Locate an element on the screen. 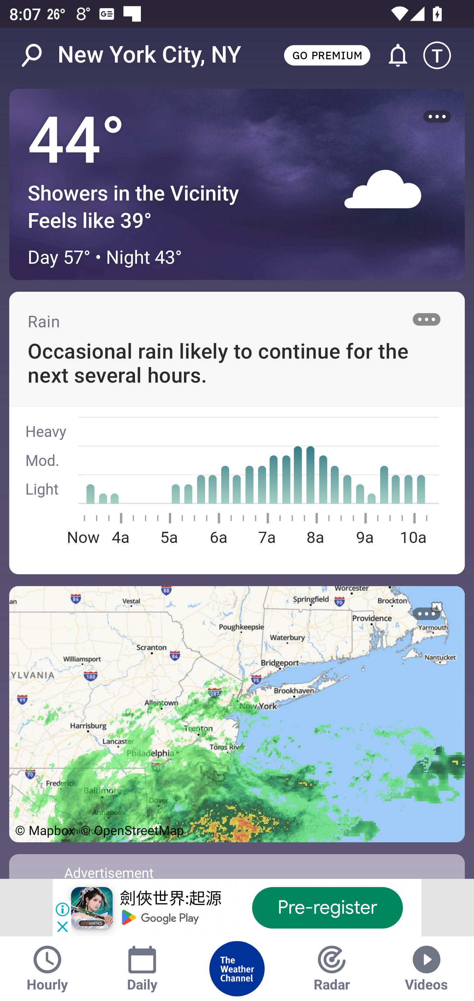 This screenshot has width=474, height=1001. See Map Details is located at coordinates (237, 714).